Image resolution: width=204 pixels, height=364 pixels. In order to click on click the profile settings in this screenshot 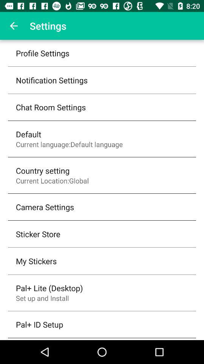, I will do `click(42, 53)`.